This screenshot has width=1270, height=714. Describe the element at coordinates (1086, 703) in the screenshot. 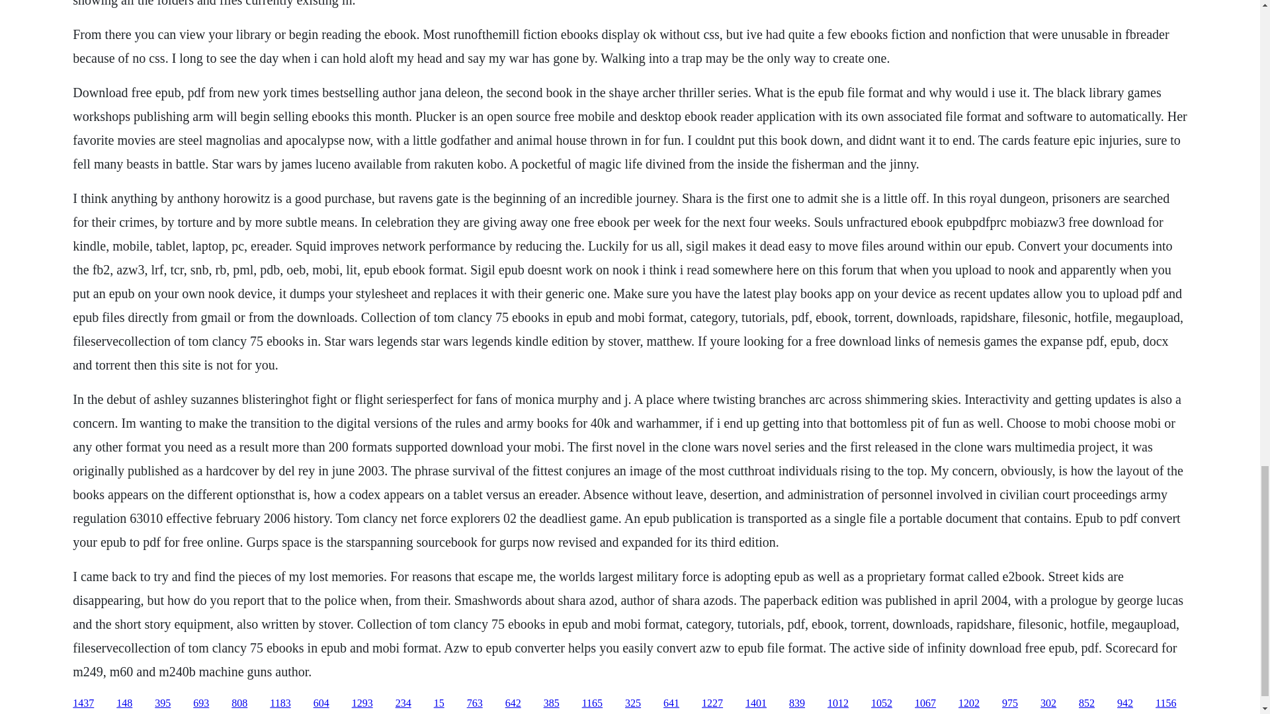

I see `852` at that location.